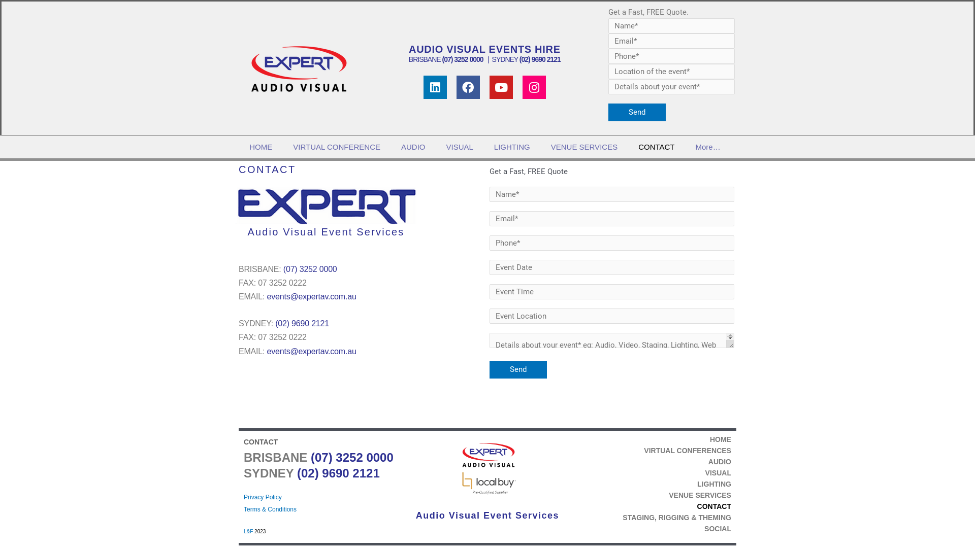 The height and width of the screenshot is (548, 975). Describe the element at coordinates (650, 439) in the screenshot. I see `HOME` at that location.